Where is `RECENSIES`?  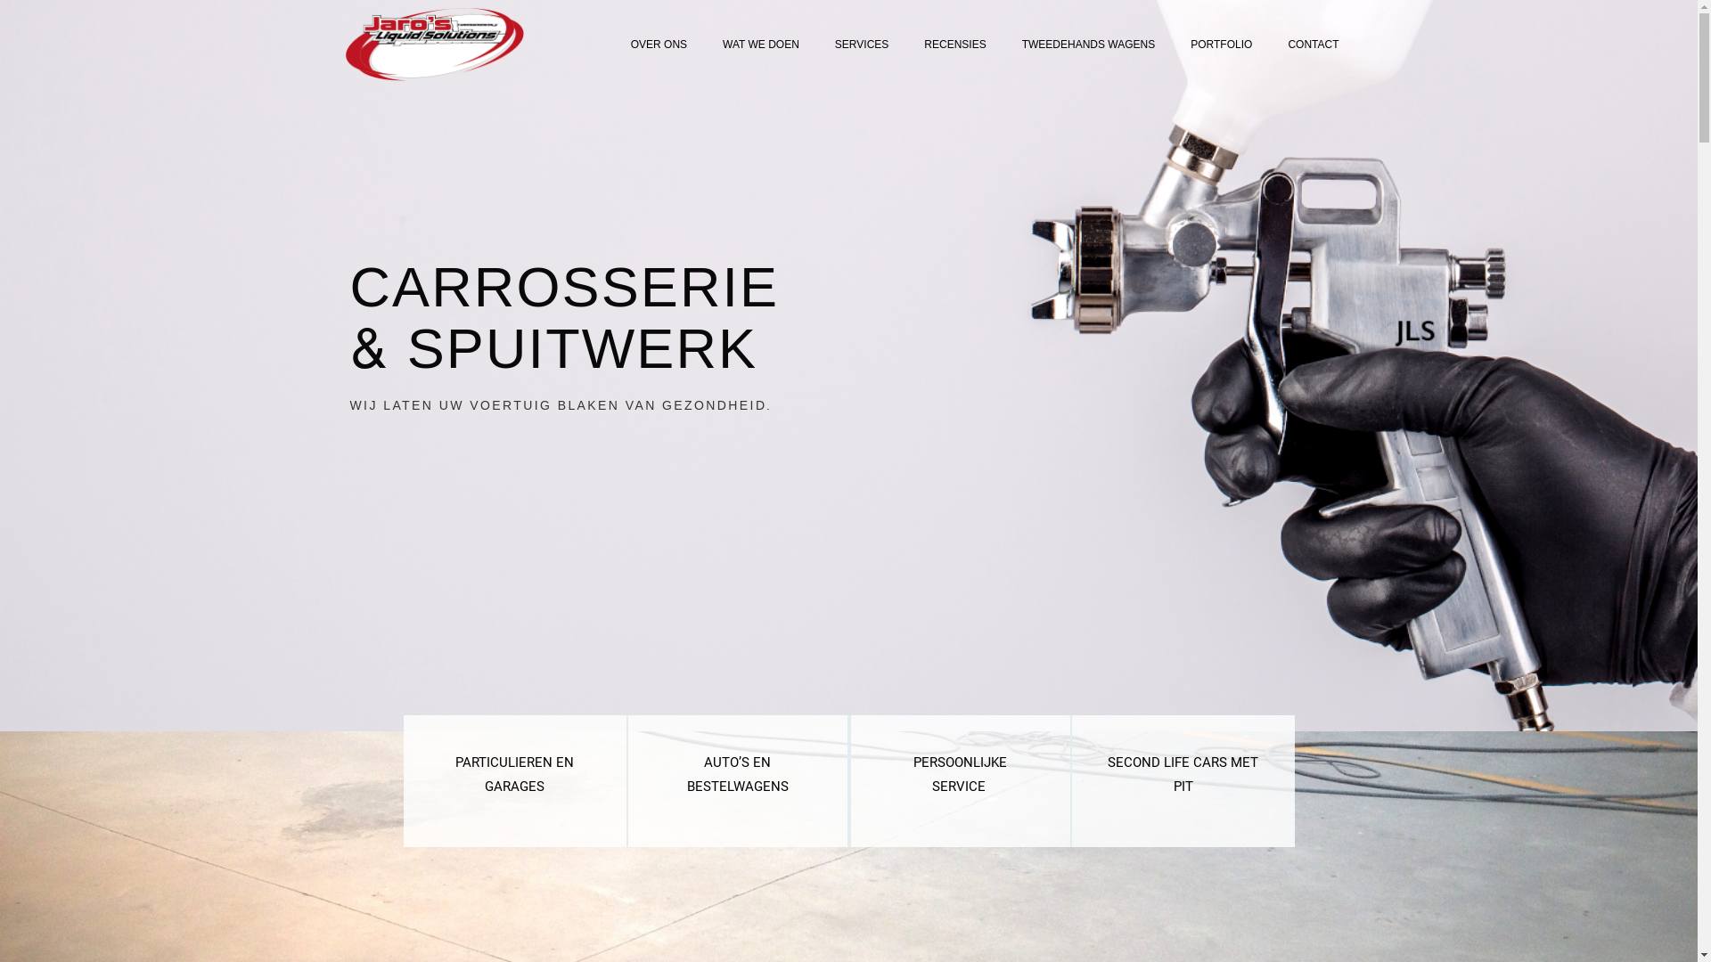 RECENSIES is located at coordinates (955, 45).